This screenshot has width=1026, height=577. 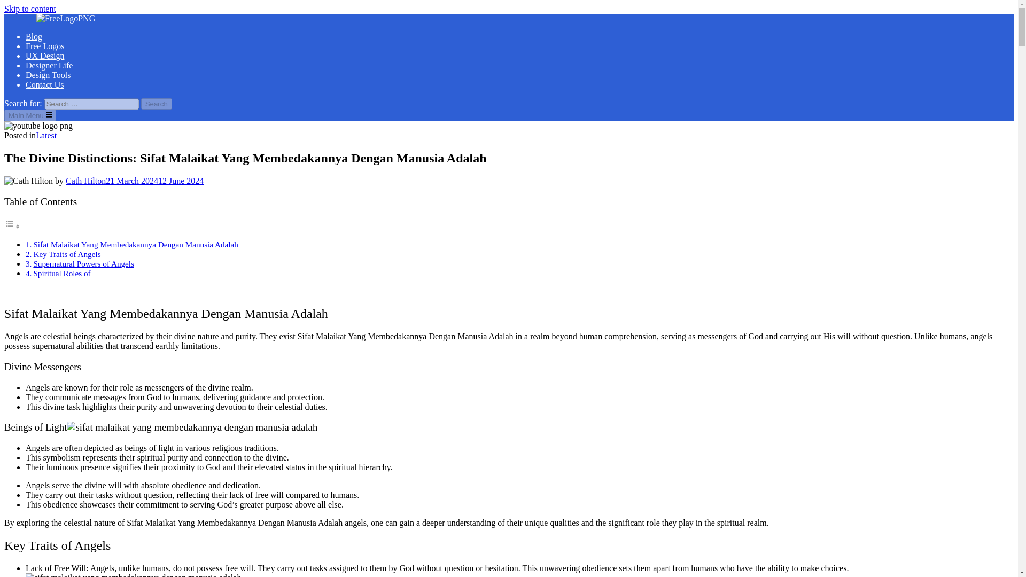 What do you see at coordinates (30, 115) in the screenshot?
I see `Main Menu` at bounding box center [30, 115].